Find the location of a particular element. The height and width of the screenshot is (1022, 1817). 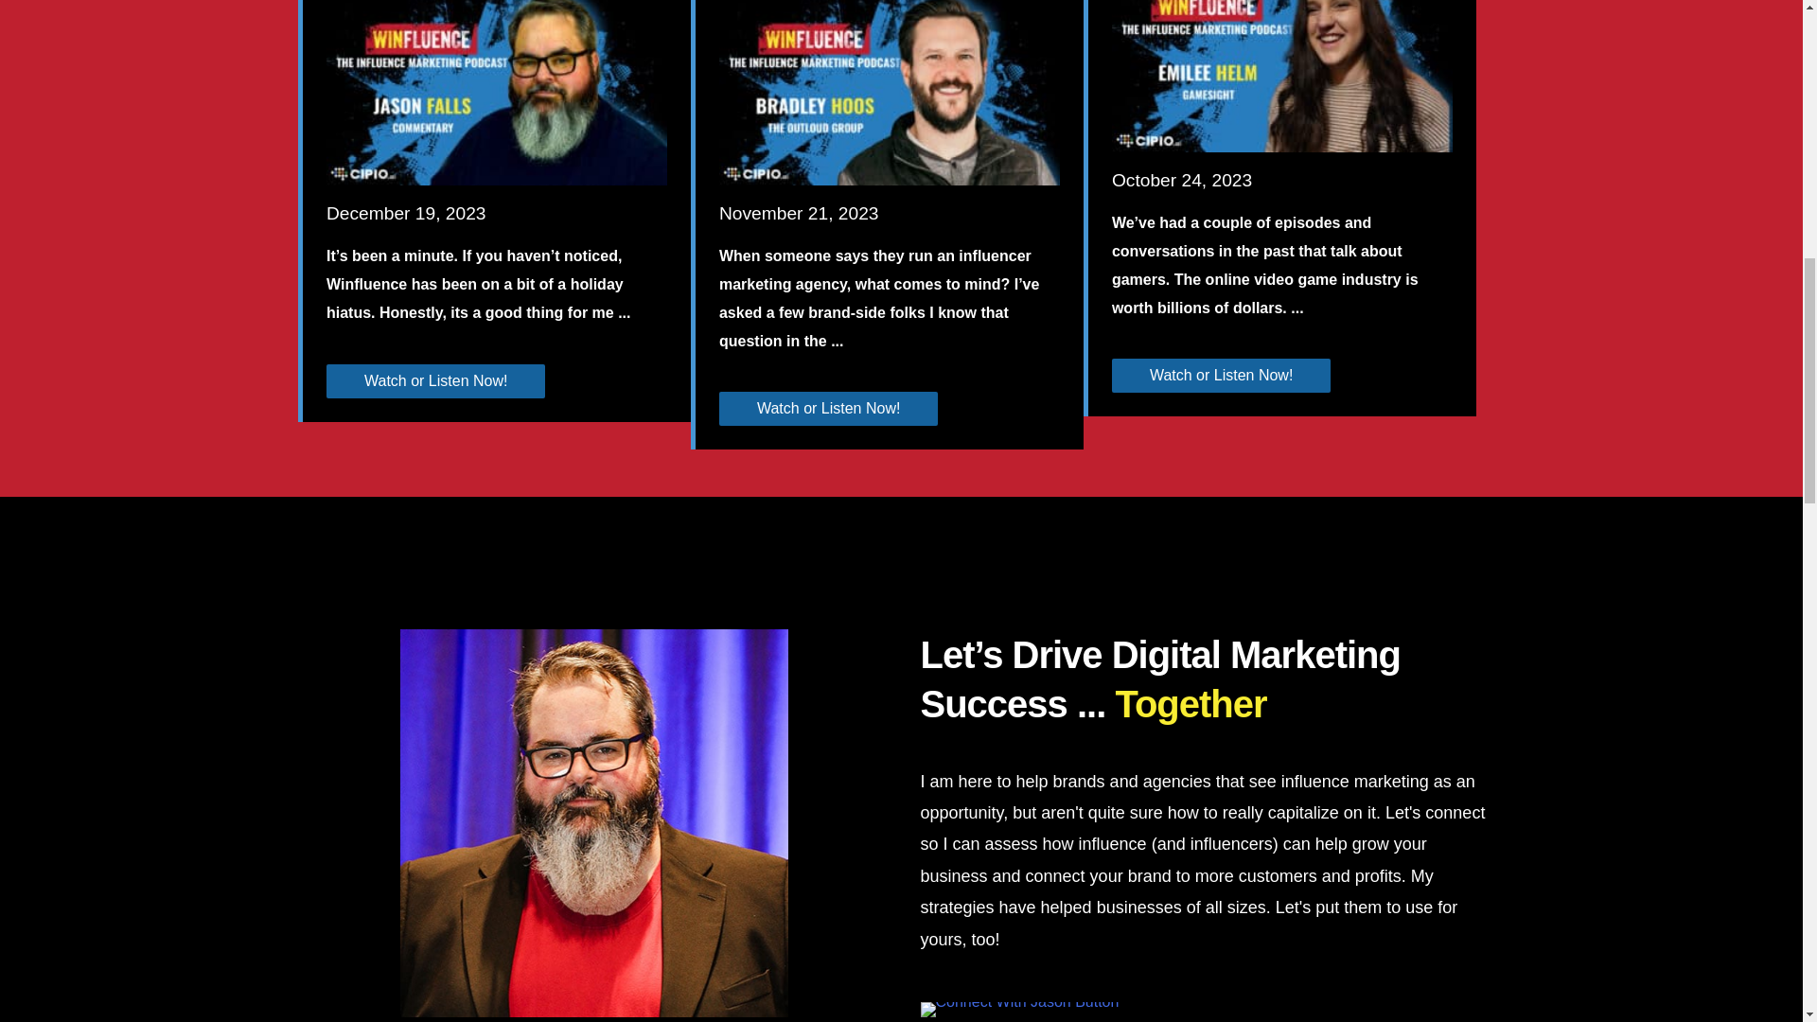

Cracking the Code to Gaming Influence is located at coordinates (1281, 55).